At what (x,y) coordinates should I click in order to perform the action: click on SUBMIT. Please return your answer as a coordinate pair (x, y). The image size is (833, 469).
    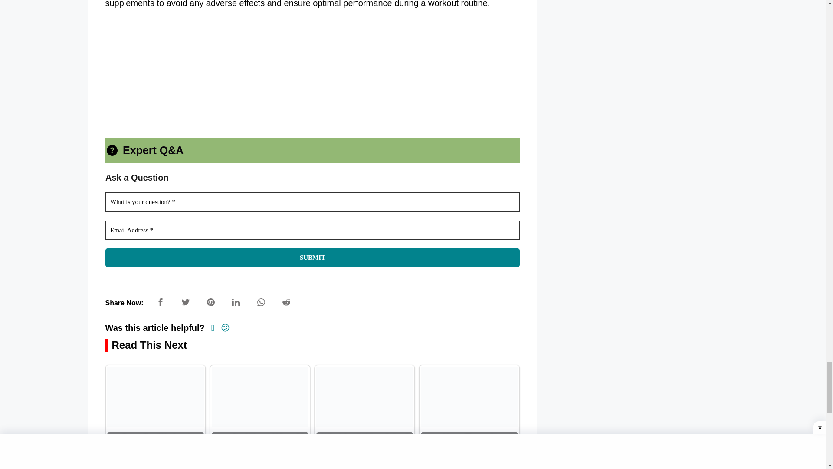
    Looking at the image, I should click on (312, 258).